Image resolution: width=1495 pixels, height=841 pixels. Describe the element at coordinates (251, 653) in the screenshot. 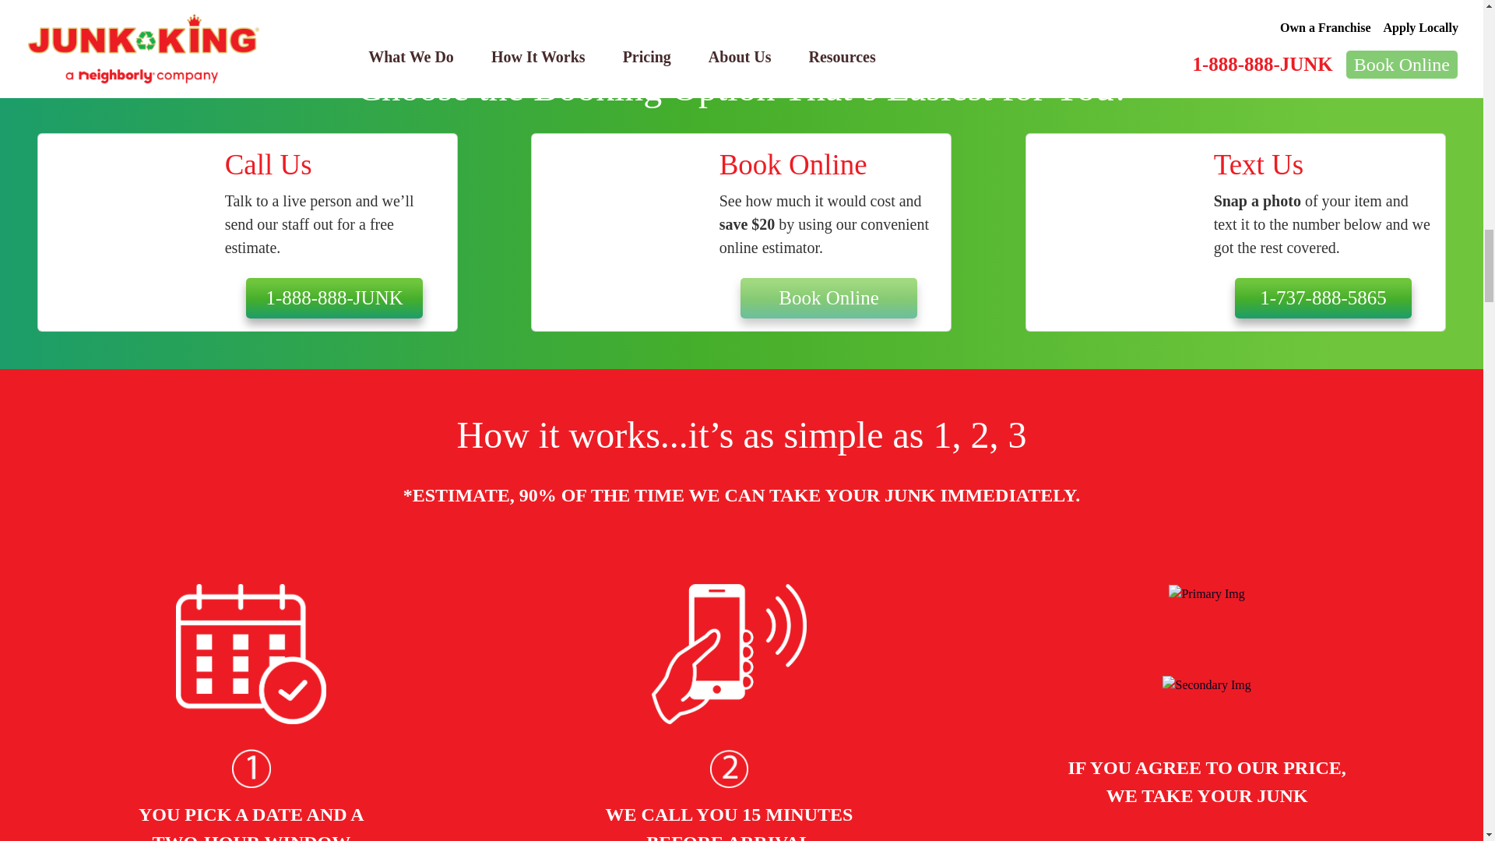

I see `Primary Img` at that location.